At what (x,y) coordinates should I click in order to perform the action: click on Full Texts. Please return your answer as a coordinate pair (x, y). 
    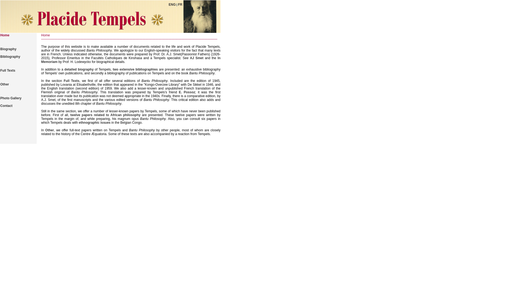
    Looking at the image, I should click on (8, 71).